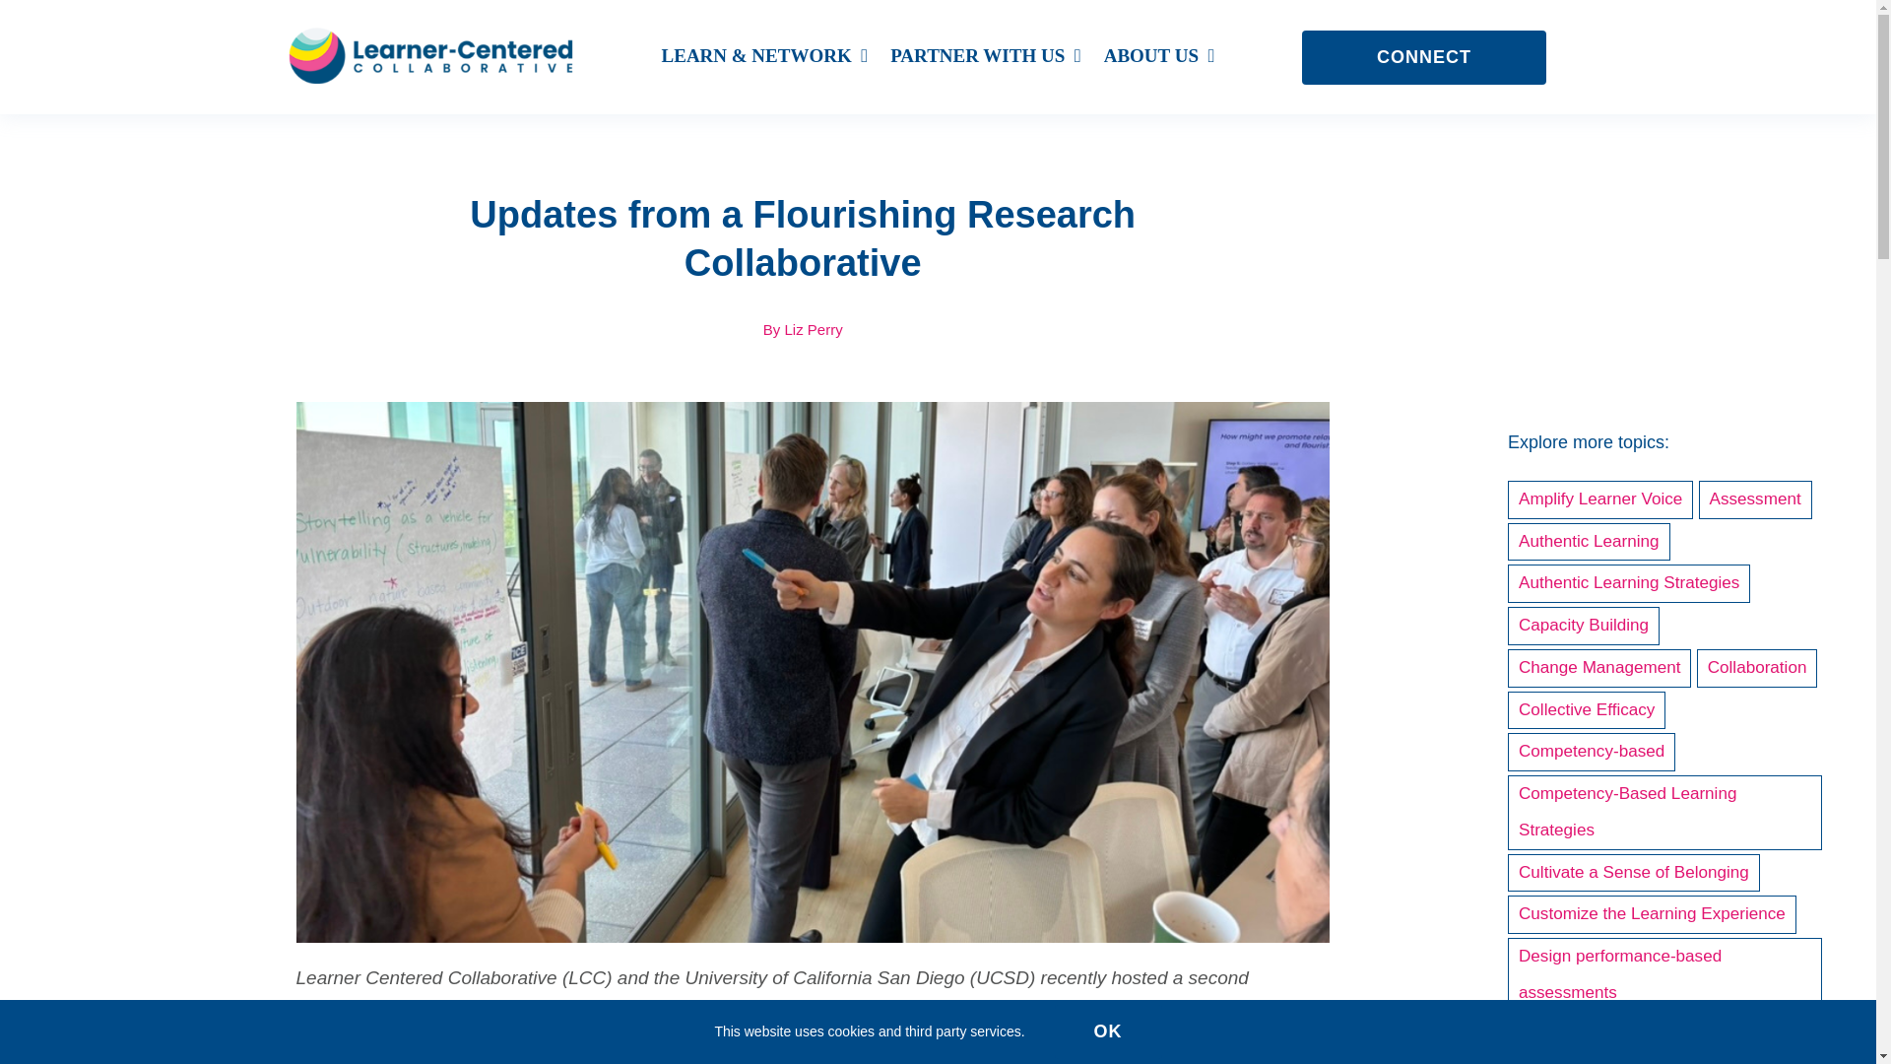  I want to click on Posts by Liz Perry, so click(813, 329).